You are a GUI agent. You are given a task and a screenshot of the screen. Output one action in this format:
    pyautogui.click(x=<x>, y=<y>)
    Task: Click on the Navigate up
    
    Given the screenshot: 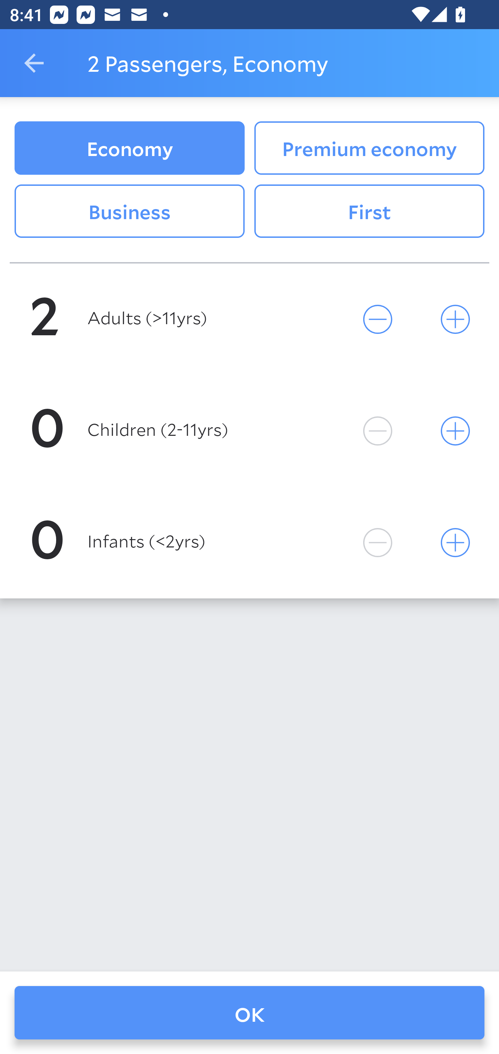 What is the action you would take?
    pyautogui.click(x=34, y=63)
    